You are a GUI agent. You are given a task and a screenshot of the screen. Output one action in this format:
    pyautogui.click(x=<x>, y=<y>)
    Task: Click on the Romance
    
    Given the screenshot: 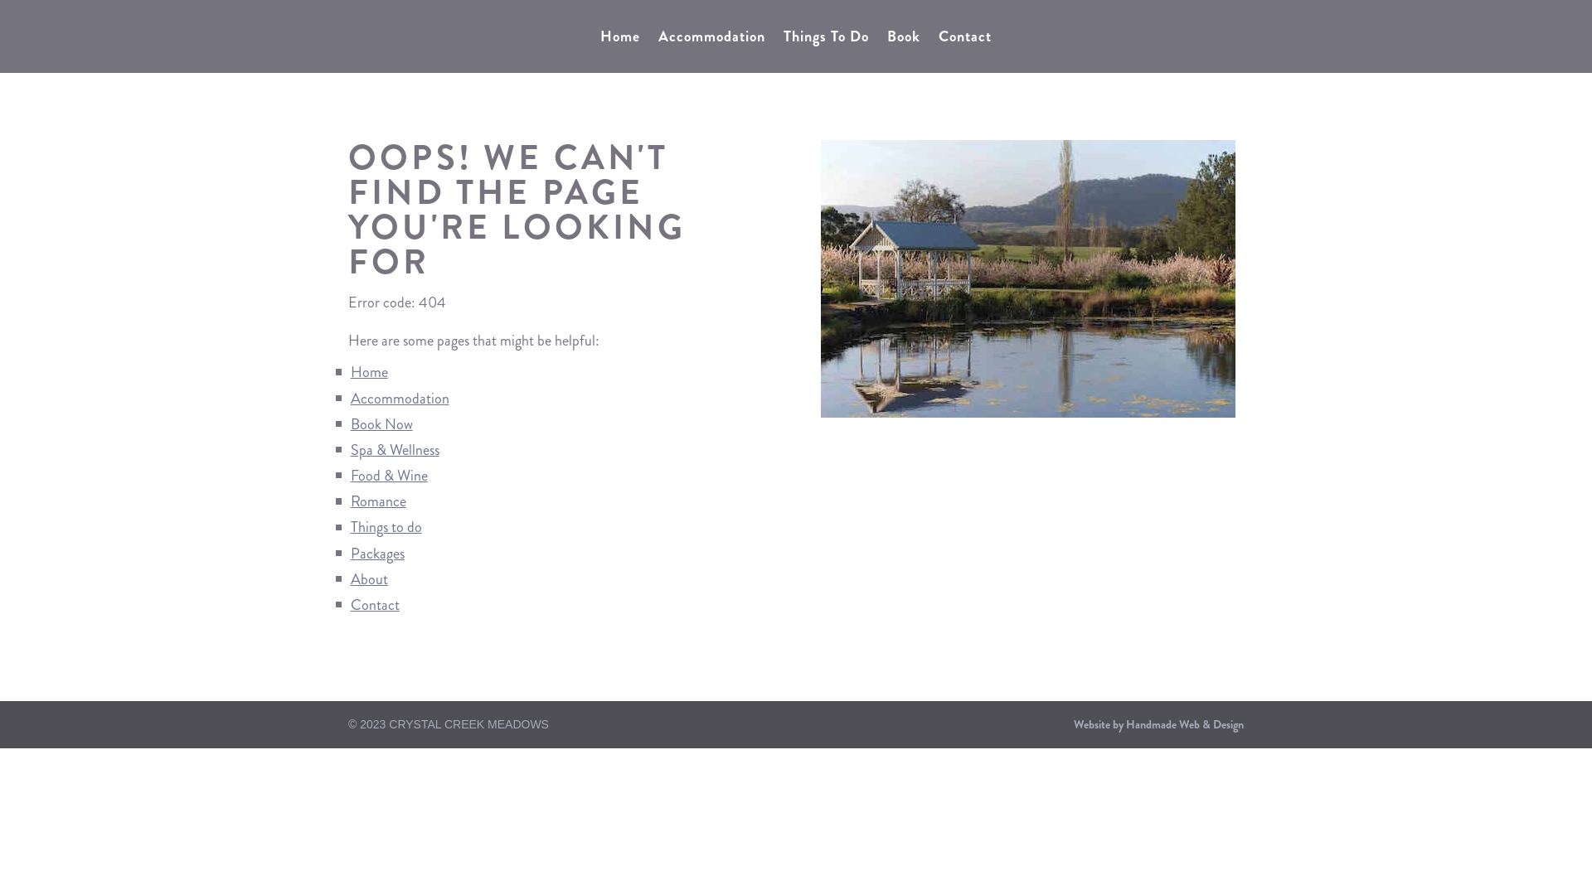 What is the action you would take?
    pyautogui.click(x=378, y=501)
    